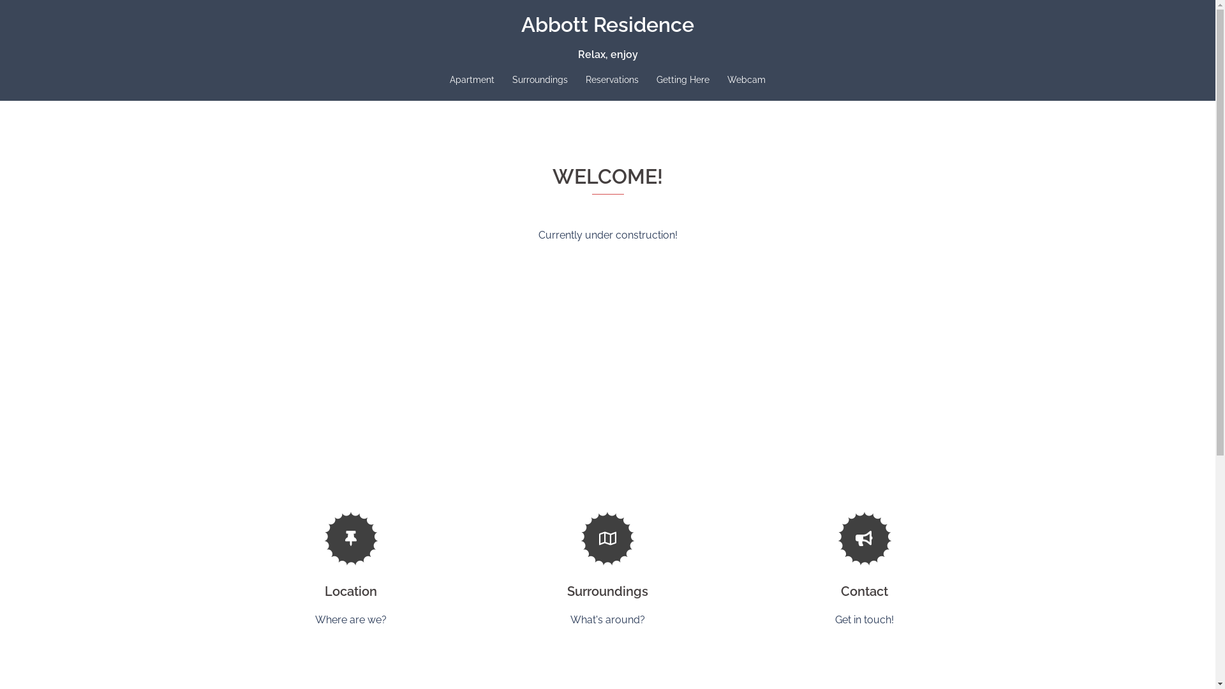 The height and width of the screenshot is (689, 1225). What do you see at coordinates (612, 80) in the screenshot?
I see `Reservations` at bounding box center [612, 80].